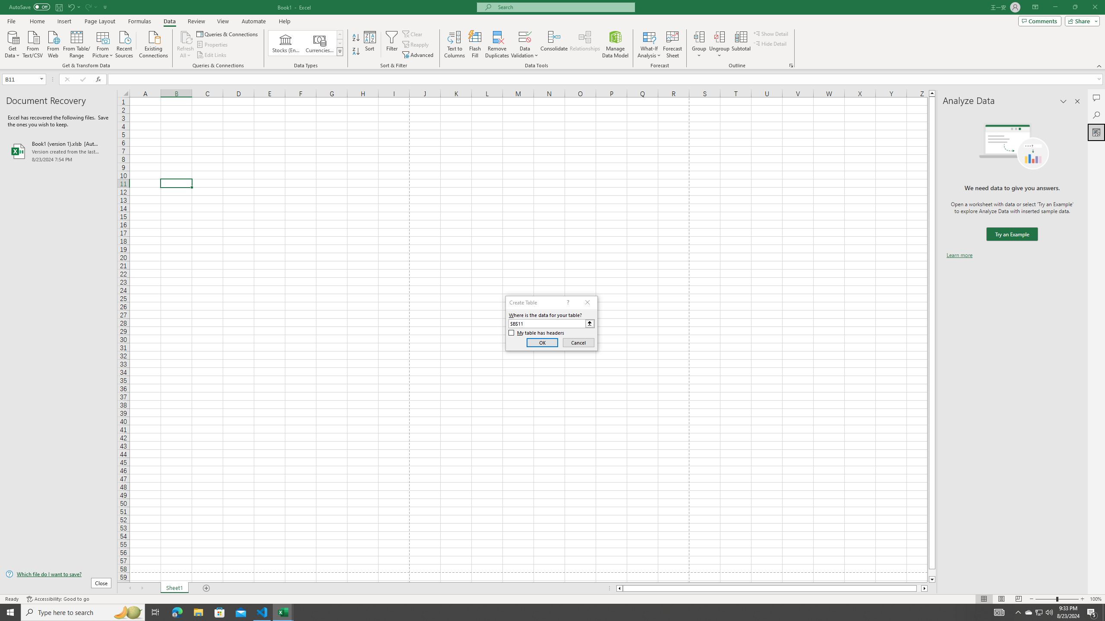 The image size is (1105, 621). Describe the element at coordinates (340, 52) in the screenshot. I see `Class: NetUIImage` at that location.